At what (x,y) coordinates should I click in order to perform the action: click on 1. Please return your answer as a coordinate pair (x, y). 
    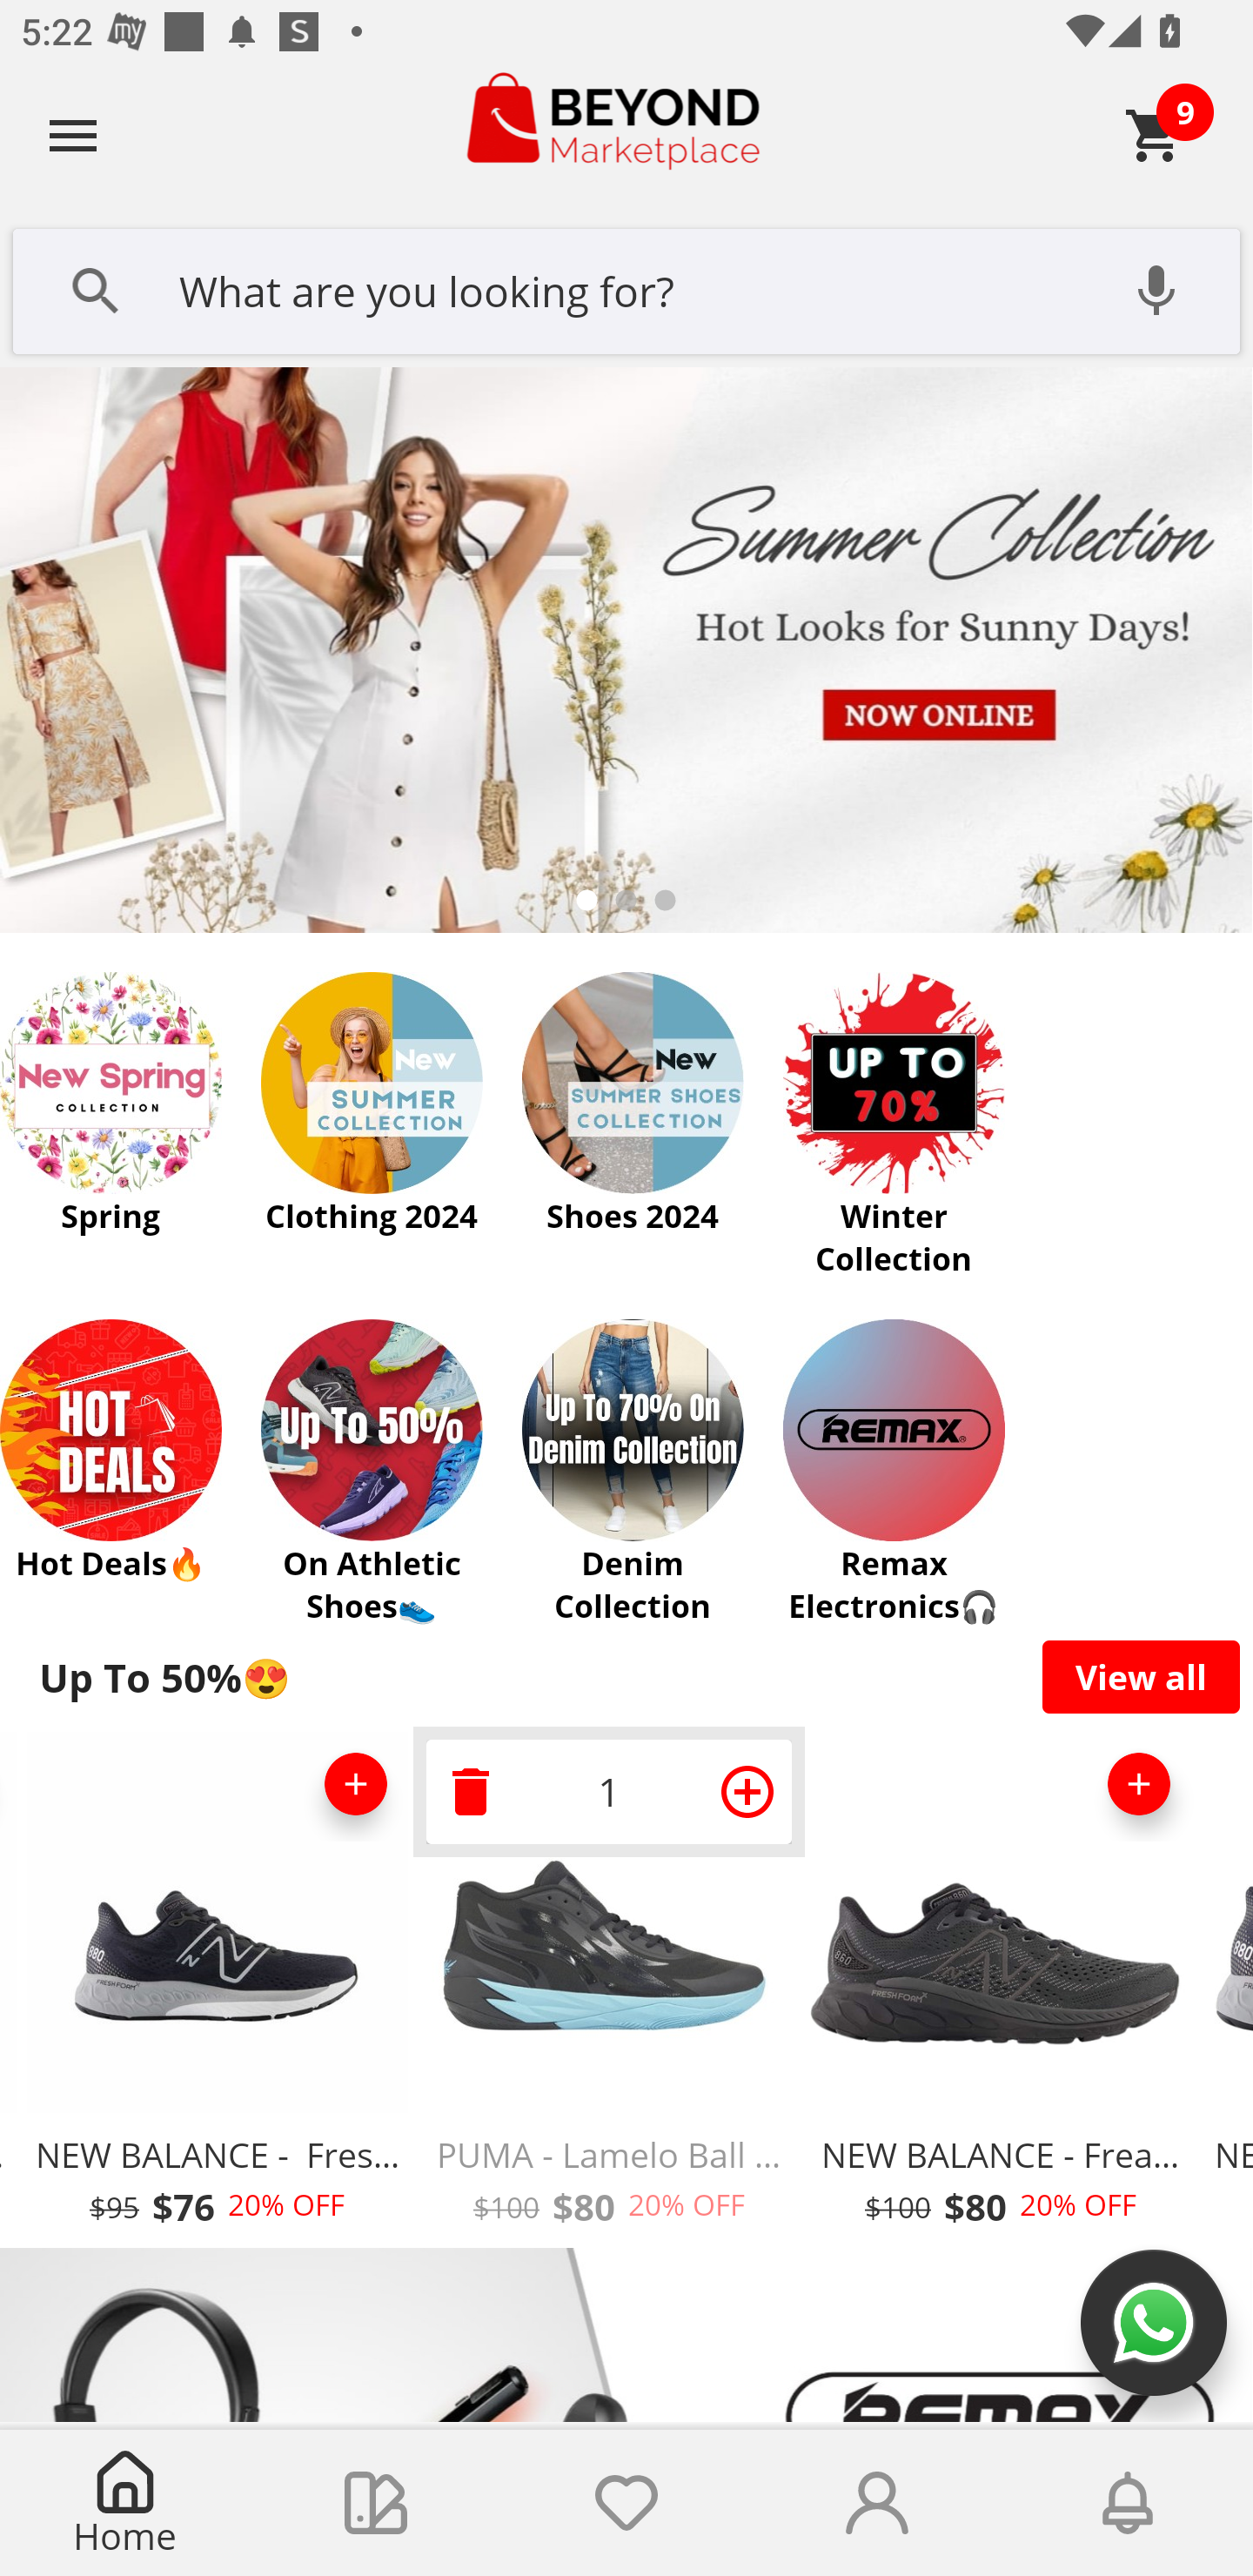
    Looking at the image, I should click on (609, 1791).